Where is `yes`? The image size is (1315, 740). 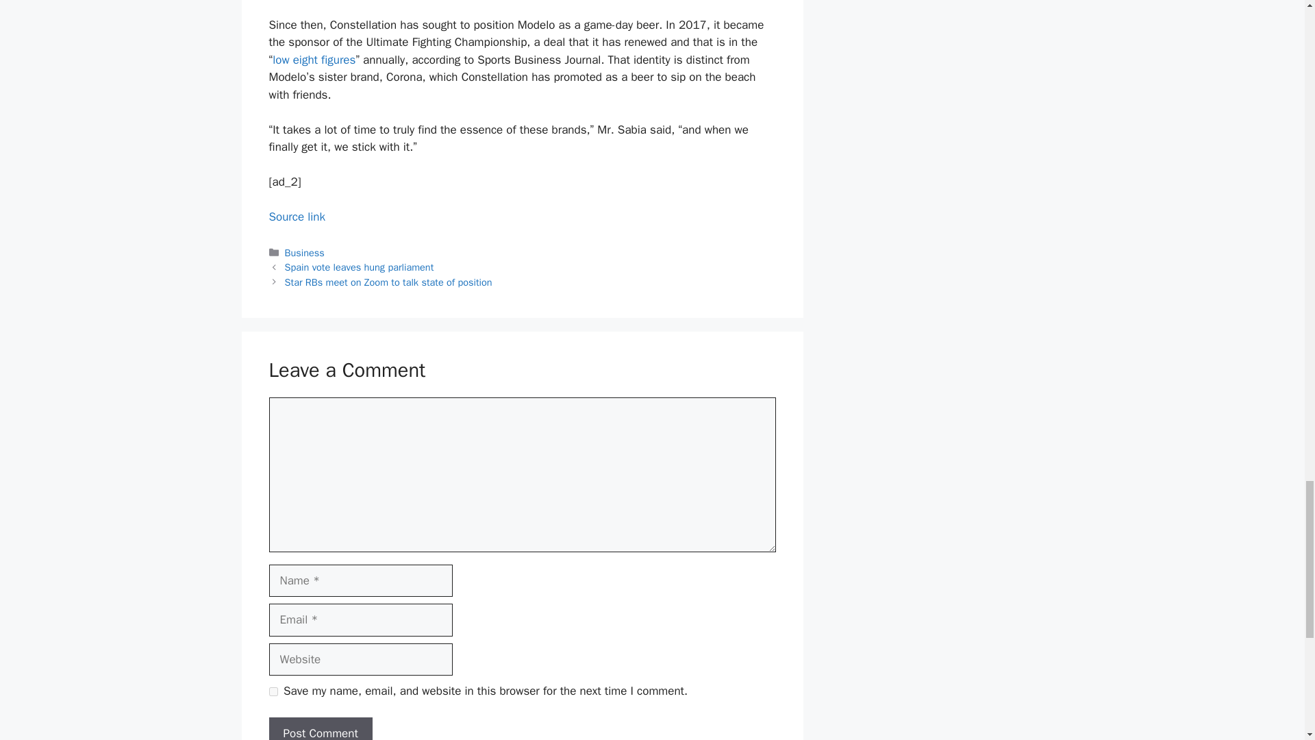
yes is located at coordinates (273, 692).